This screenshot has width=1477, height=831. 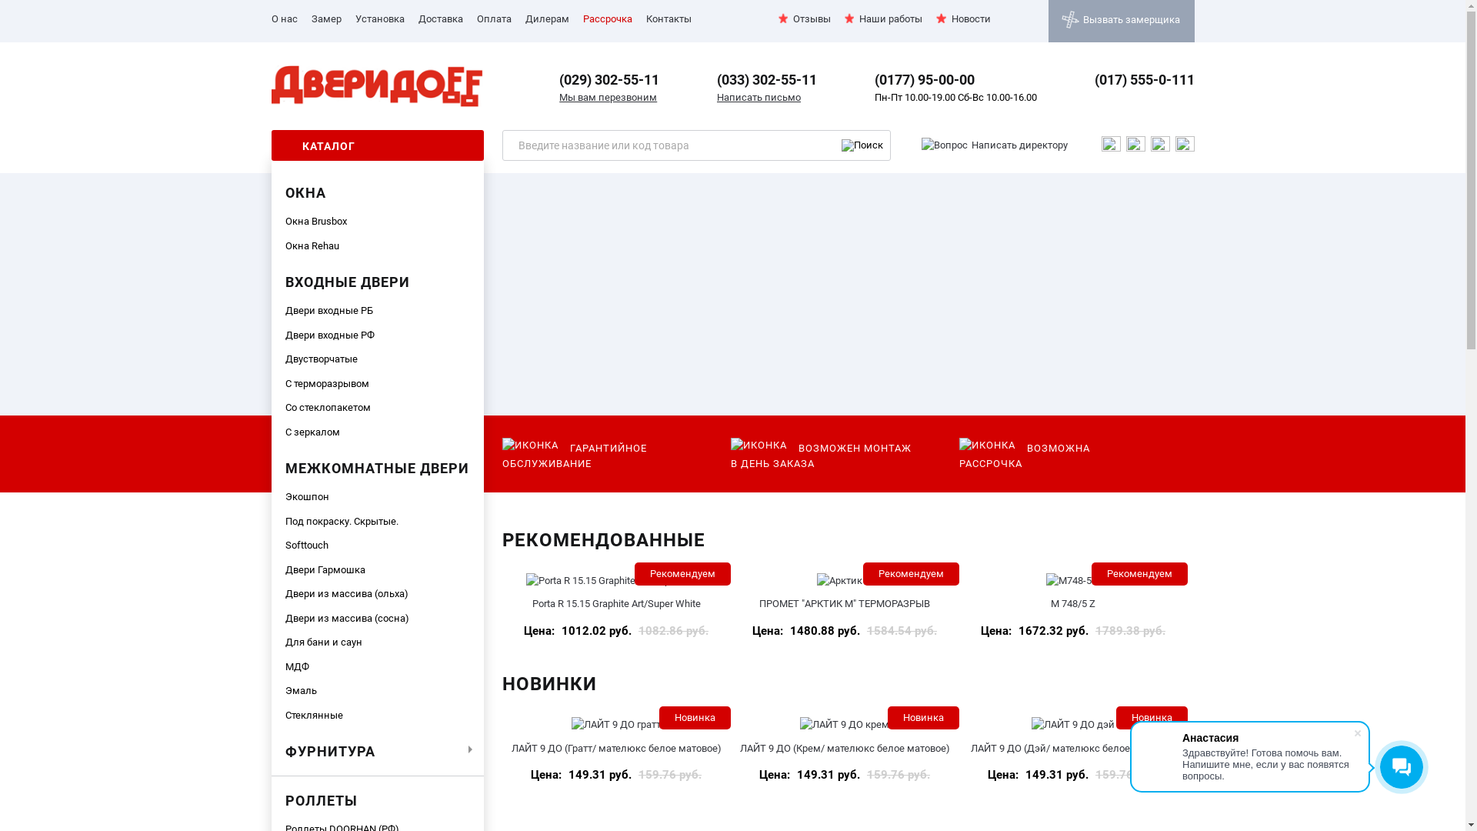 I want to click on Softtouch, so click(x=377, y=546).